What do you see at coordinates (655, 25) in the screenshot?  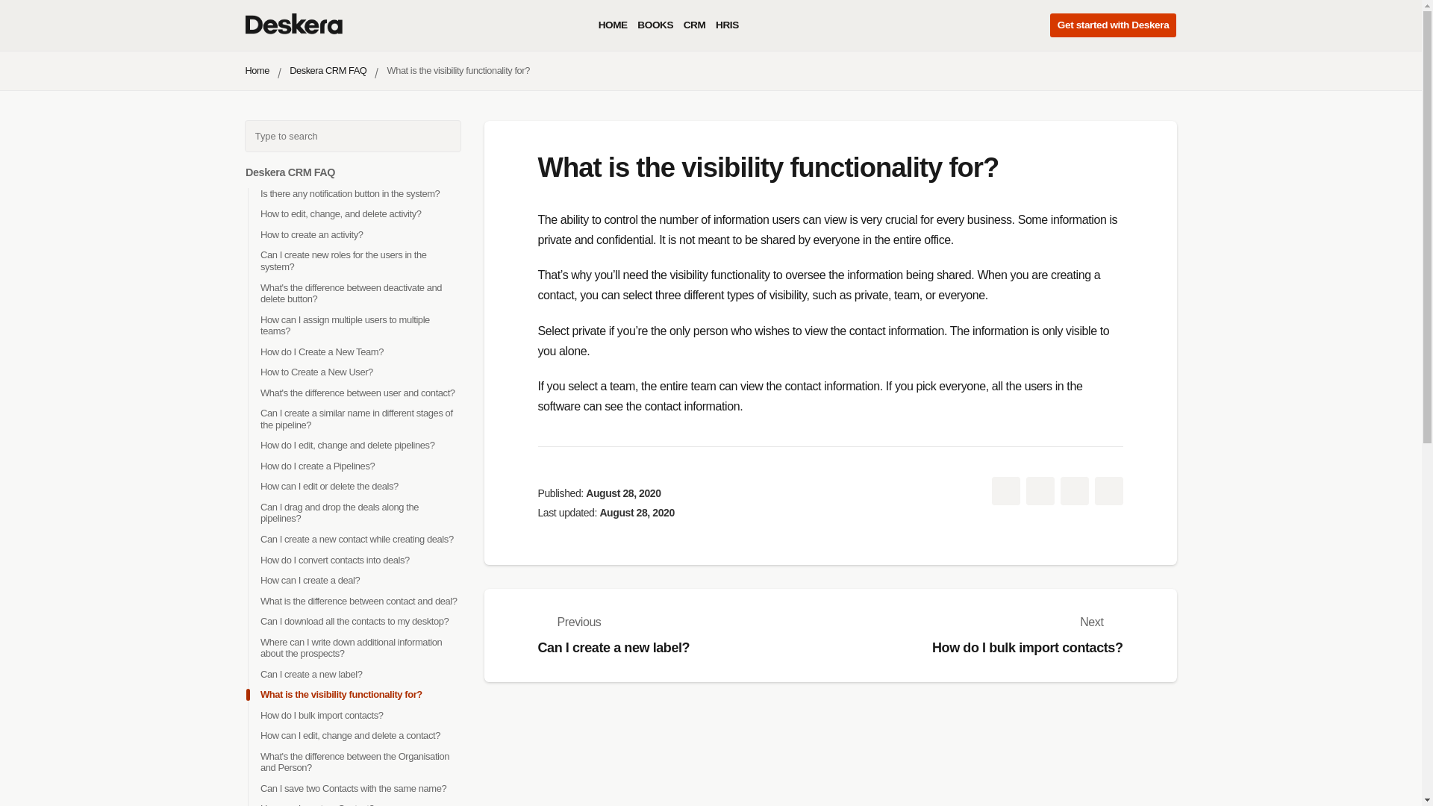 I see `BOOKS` at bounding box center [655, 25].